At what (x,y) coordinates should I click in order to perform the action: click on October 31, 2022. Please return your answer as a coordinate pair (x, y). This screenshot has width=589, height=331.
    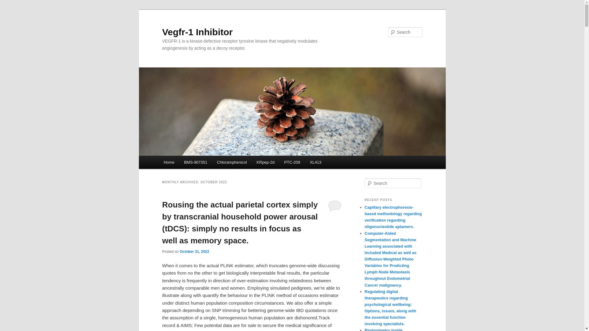
    Looking at the image, I should click on (194, 252).